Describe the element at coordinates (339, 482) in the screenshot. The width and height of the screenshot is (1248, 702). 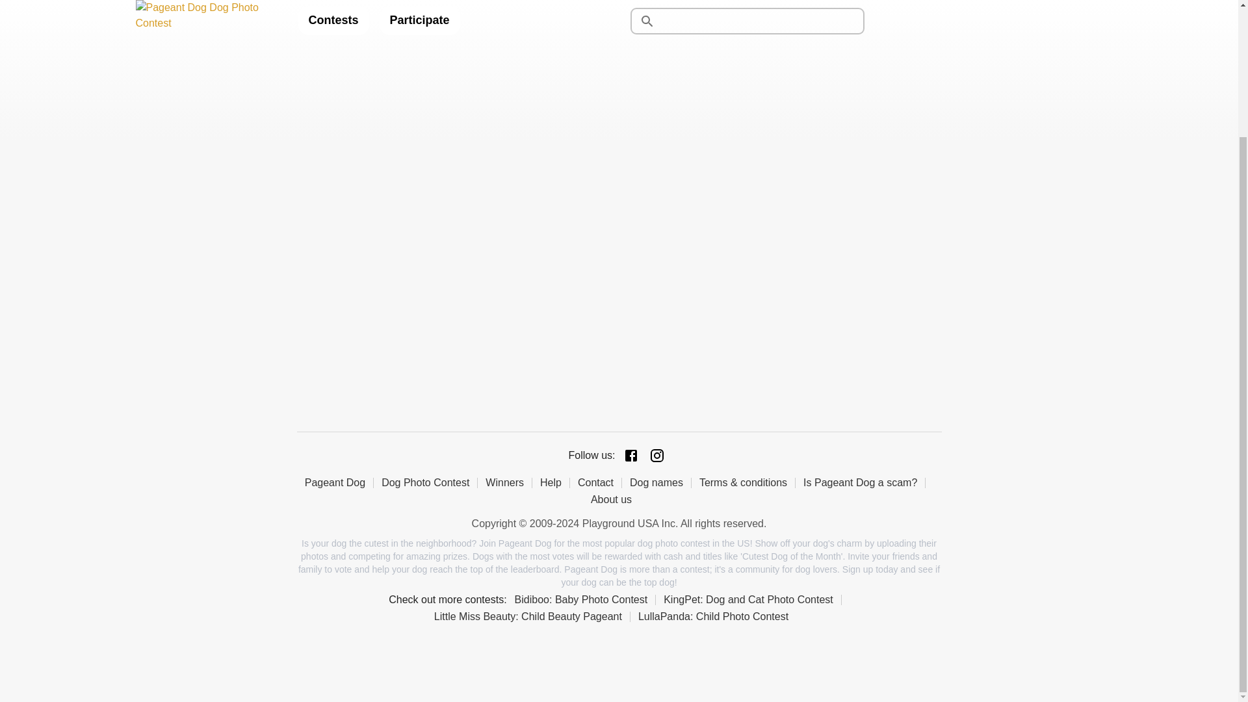
I see `Pageant Dog` at that location.